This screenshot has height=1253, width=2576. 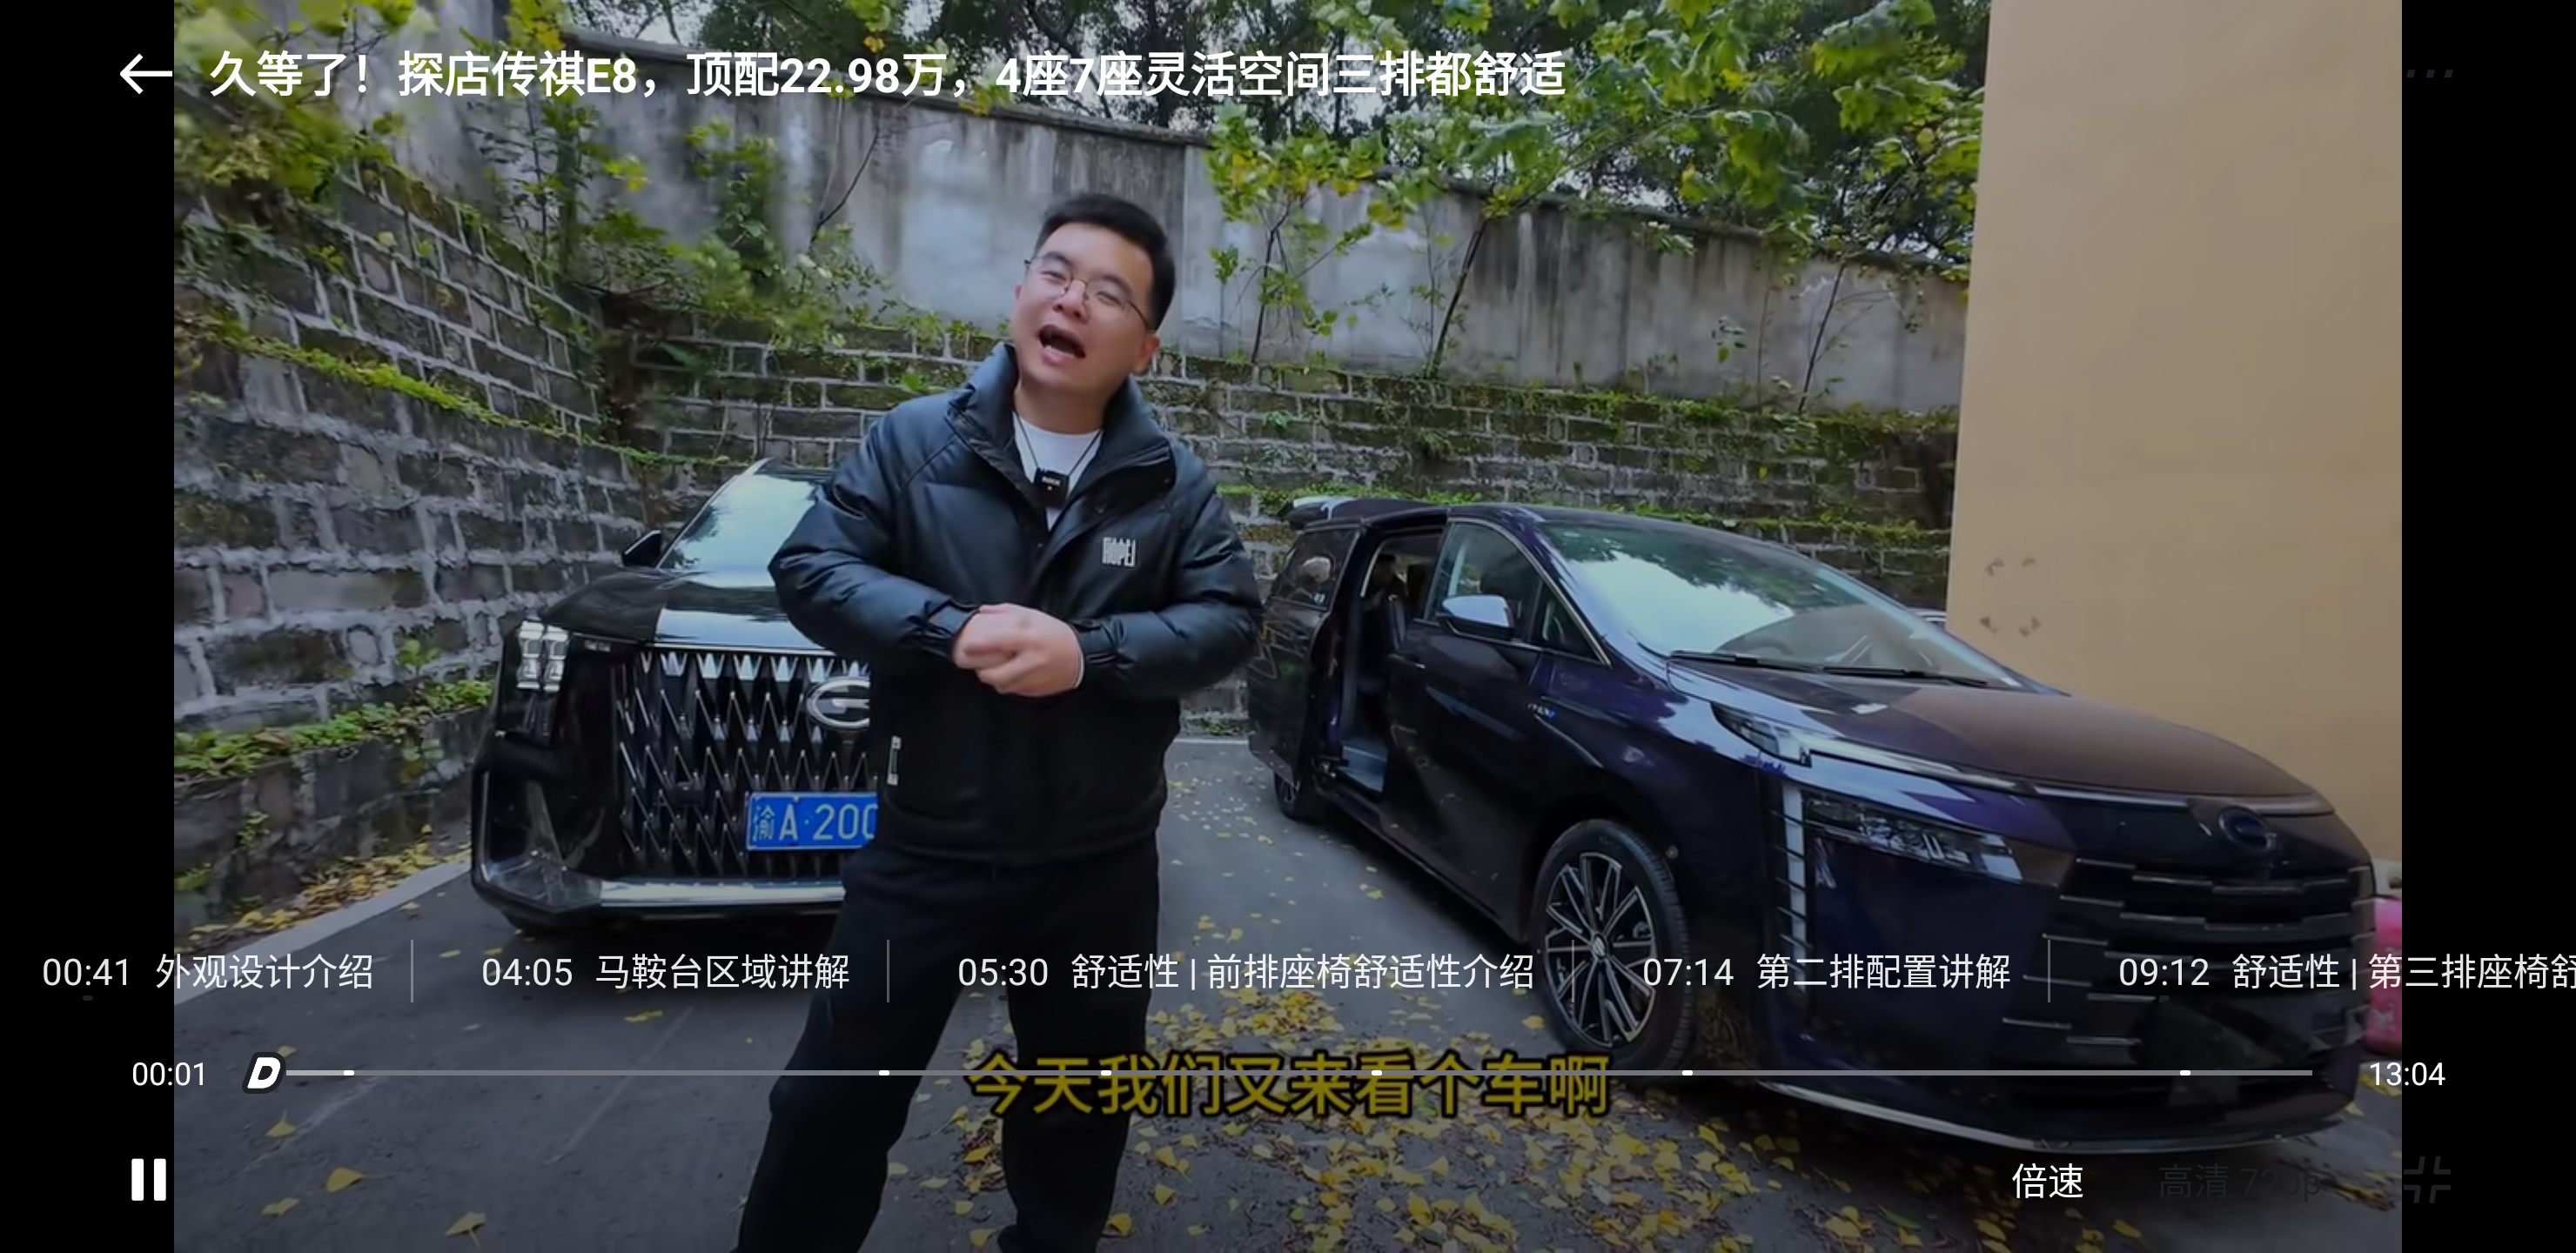 What do you see at coordinates (665, 971) in the screenshot?
I see `04:05 马鞍台区域讲解` at bounding box center [665, 971].